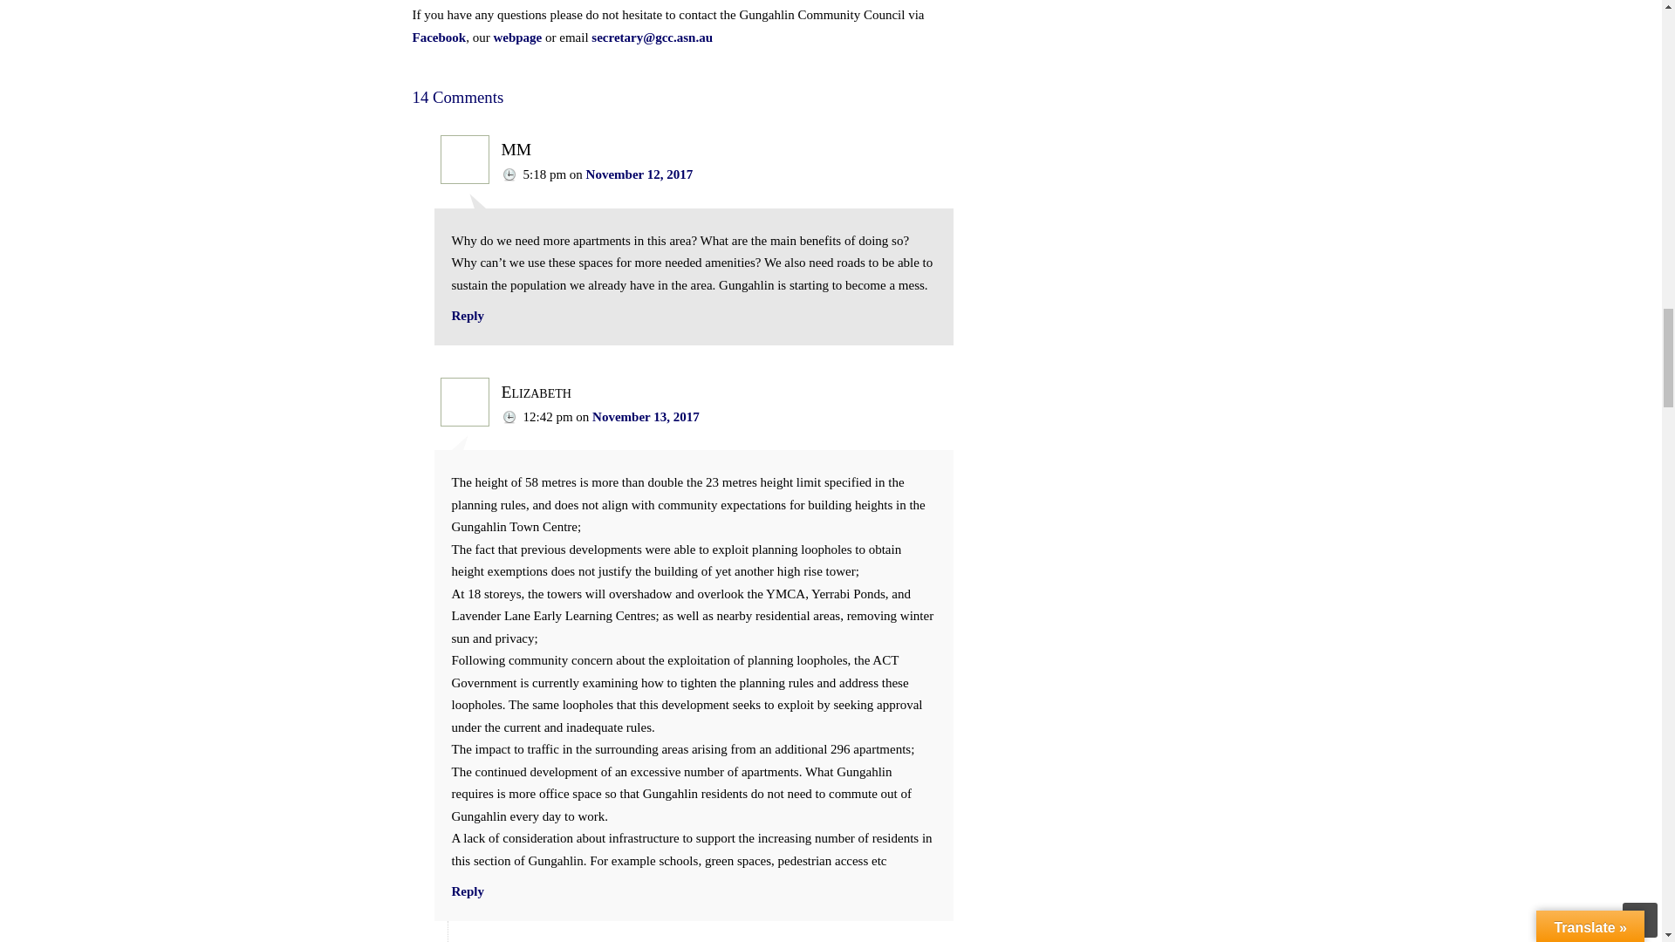 This screenshot has height=942, width=1675. I want to click on November 12, 2017, so click(639, 174).